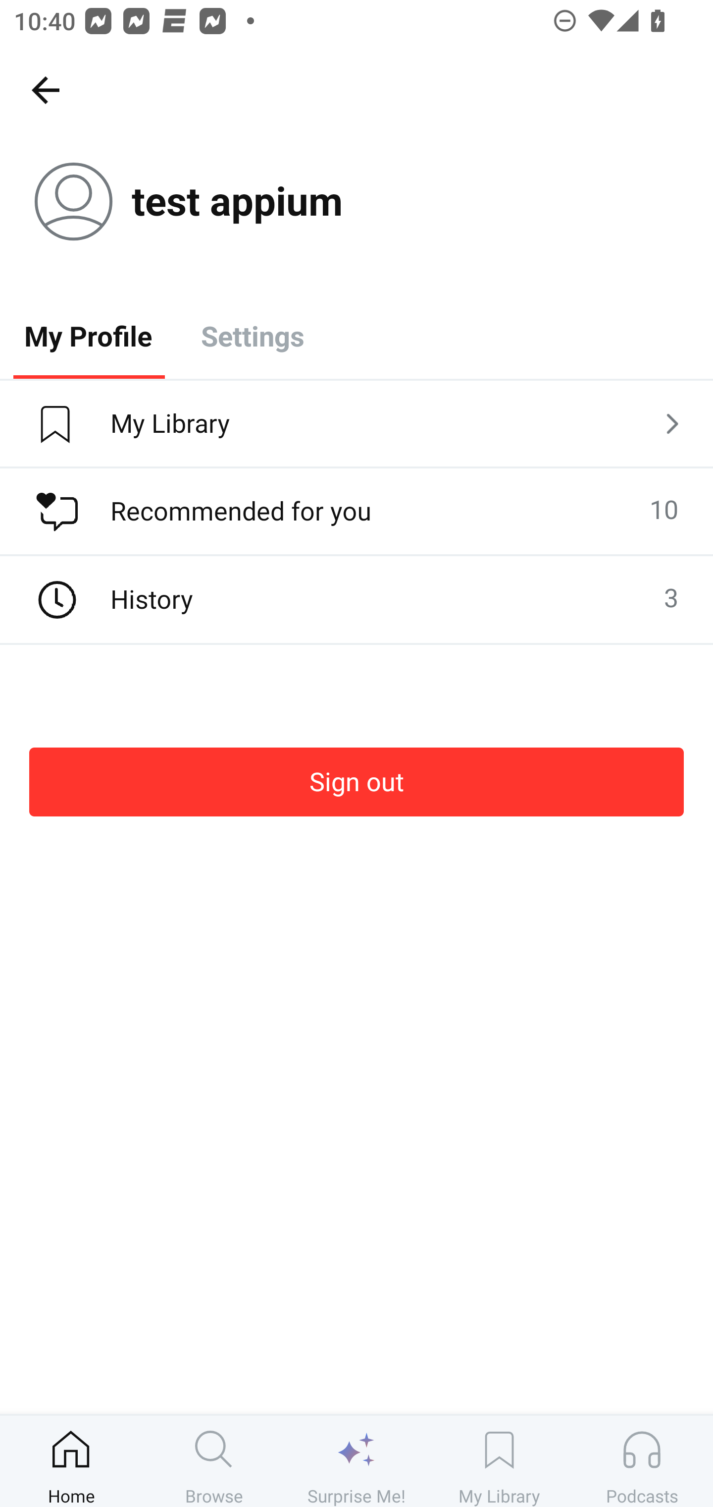 This screenshot has width=713, height=1507. Describe the element at coordinates (356, 512) in the screenshot. I see `Recommended for you 10` at that location.